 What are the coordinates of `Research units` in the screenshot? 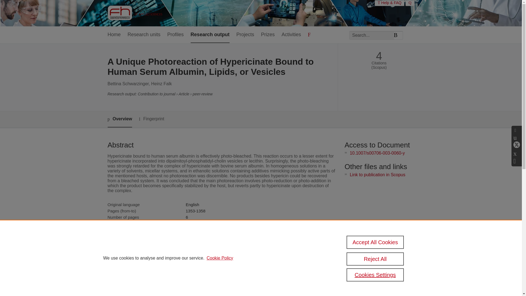 It's located at (144, 35).